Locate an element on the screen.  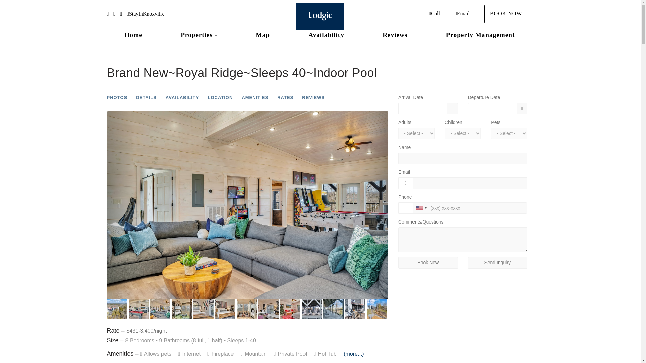
Email is located at coordinates (462, 13).